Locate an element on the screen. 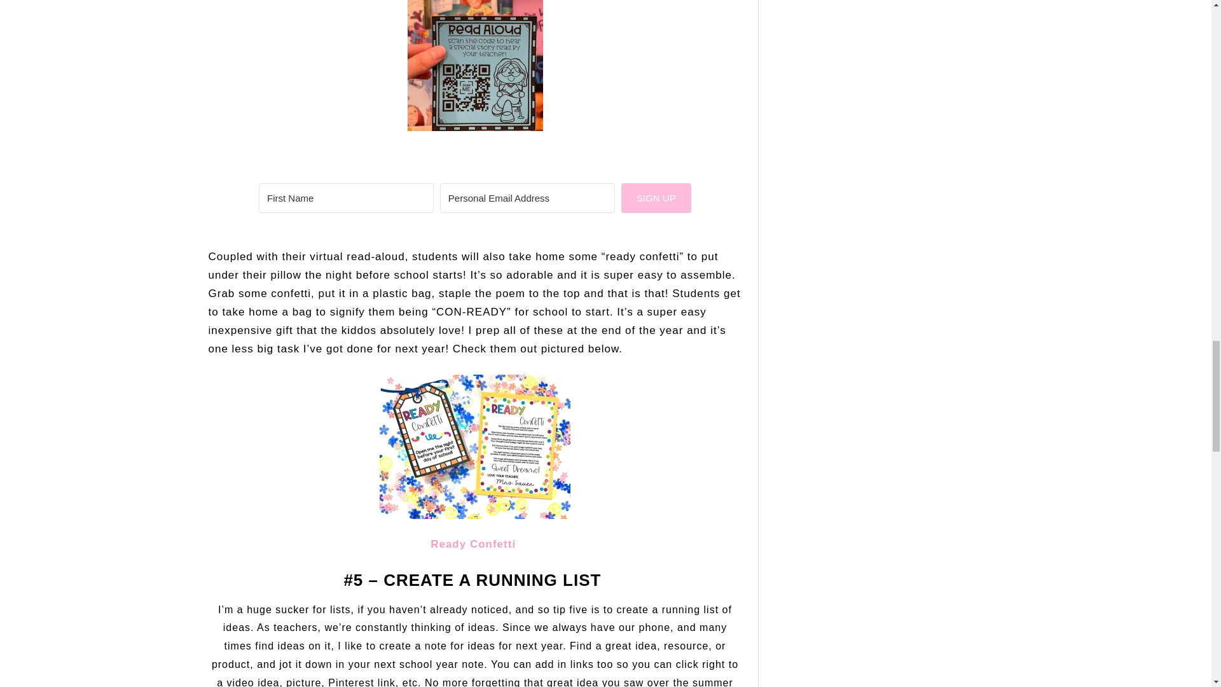 This screenshot has height=687, width=1221. Ready Confetti  is located at coordinates (475, 544).